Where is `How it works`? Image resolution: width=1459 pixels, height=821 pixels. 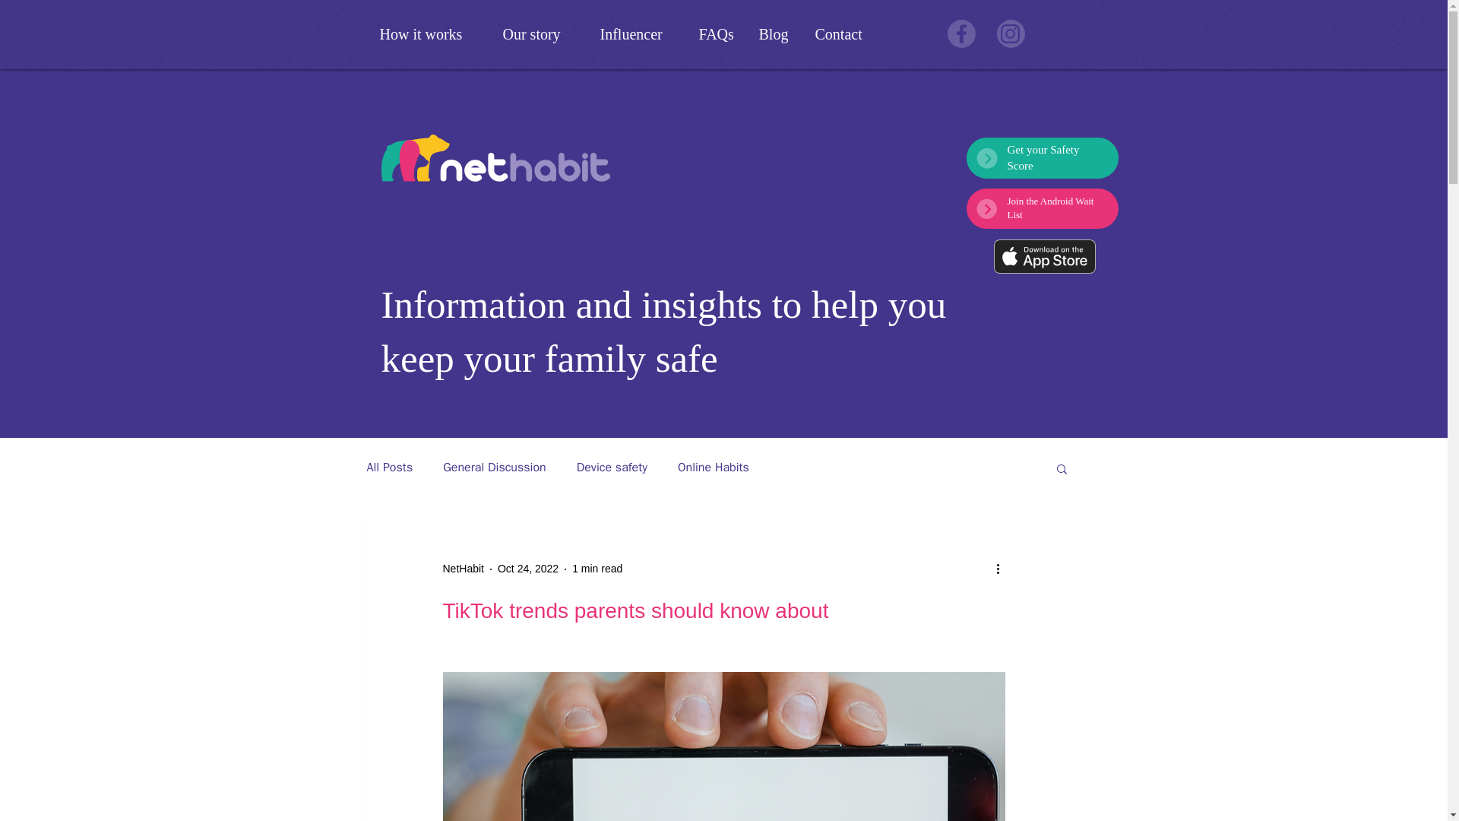 How it works is located at coordinates (429, 34).